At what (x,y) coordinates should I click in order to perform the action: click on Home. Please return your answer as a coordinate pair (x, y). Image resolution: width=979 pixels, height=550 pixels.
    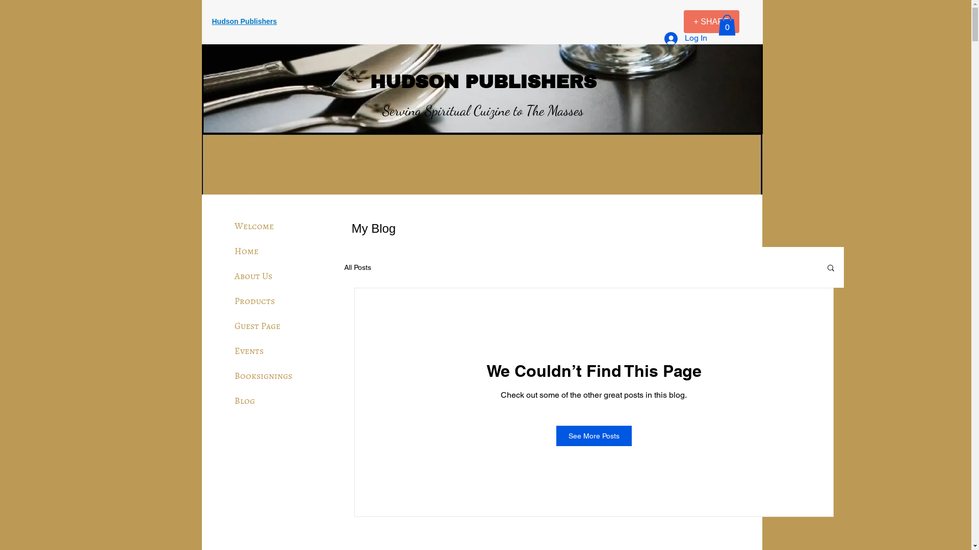
    Looking at the image, I should click on (247, 251).